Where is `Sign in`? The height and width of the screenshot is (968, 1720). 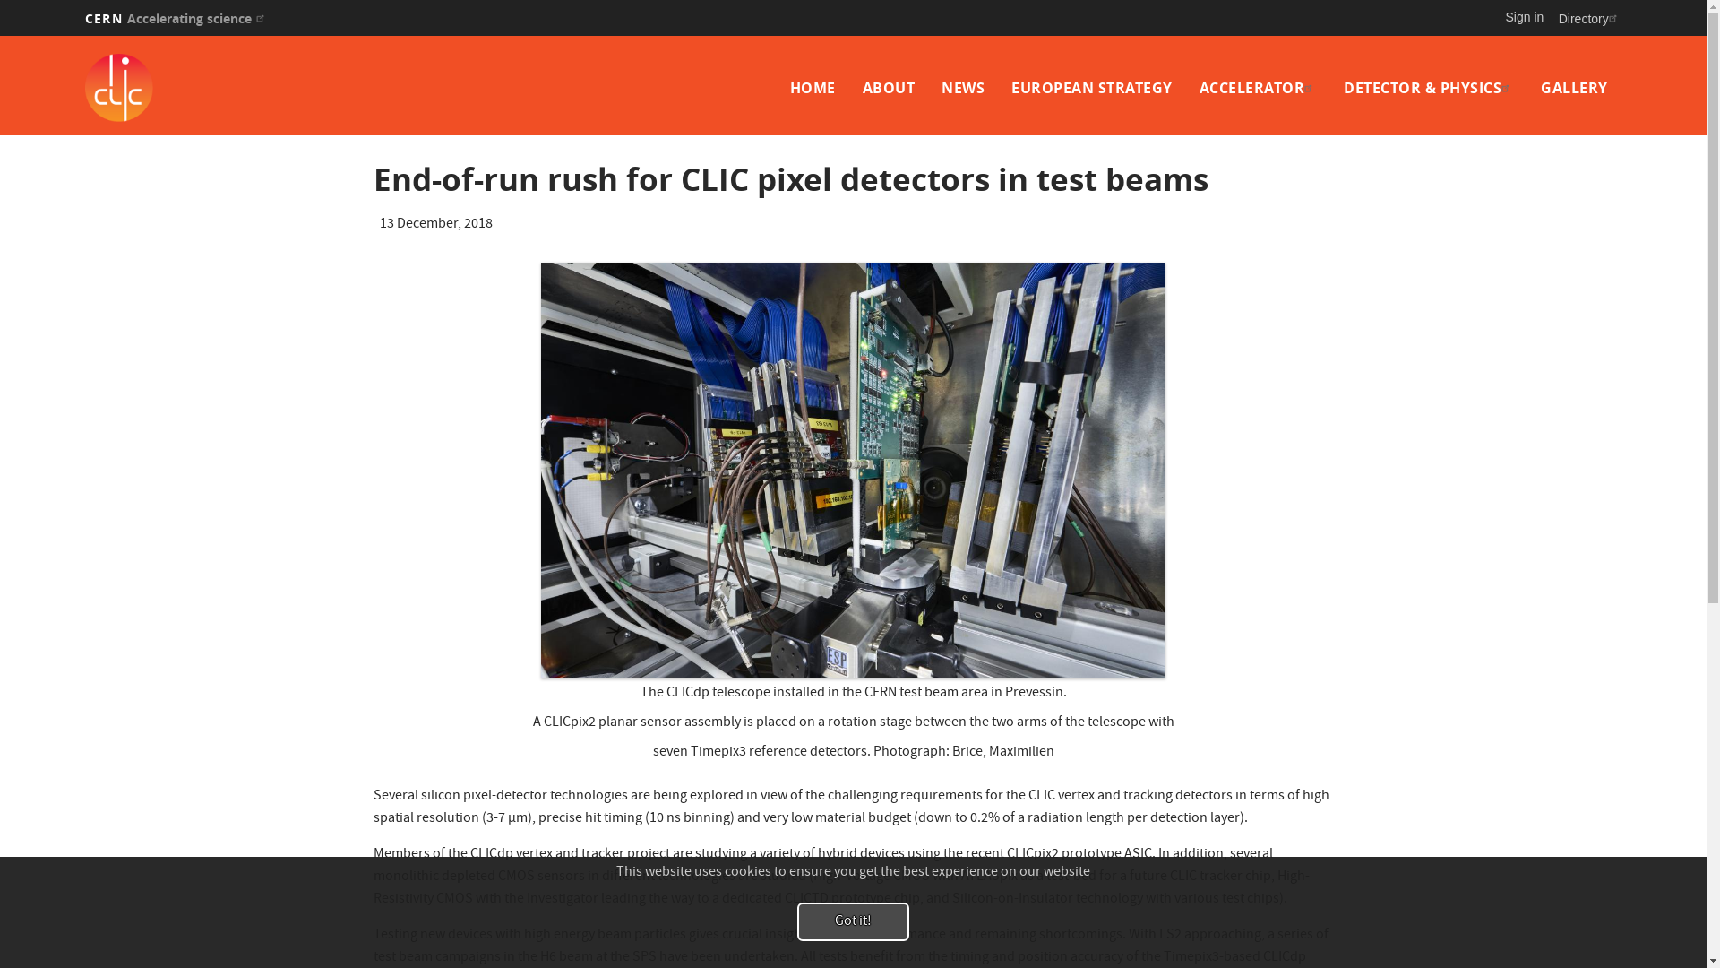 Sign in is located at coordinates (1525, 17).